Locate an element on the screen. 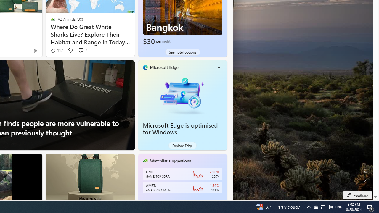 This screenshot has width=379, height=213. Edit Background is located at coordinates (365, 171).